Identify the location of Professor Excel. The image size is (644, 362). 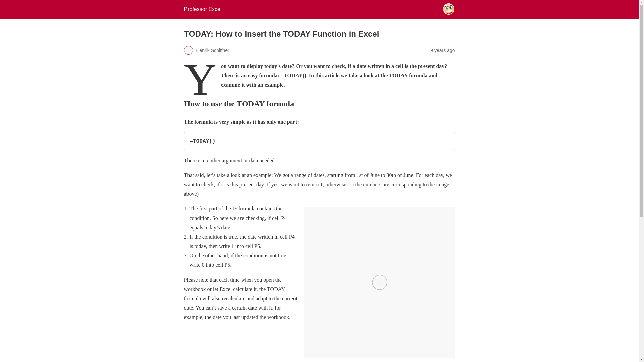
(203, 9).